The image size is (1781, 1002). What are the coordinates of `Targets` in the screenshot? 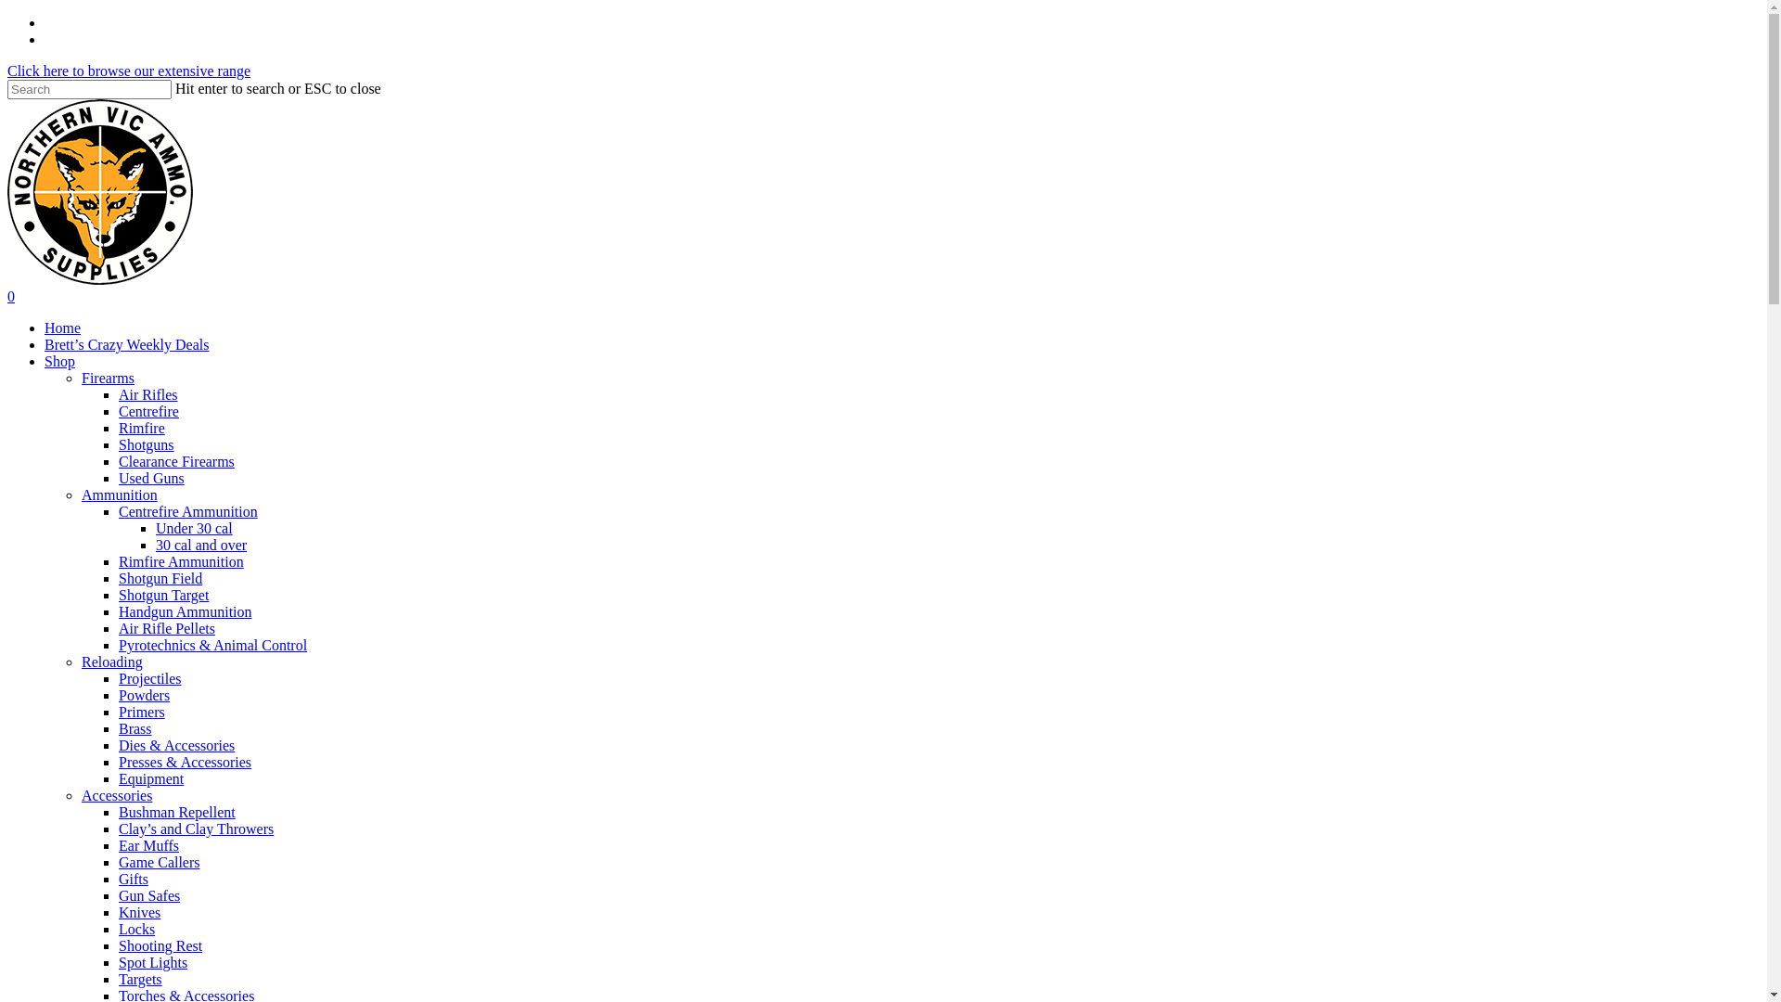 It's located at (141, 980).